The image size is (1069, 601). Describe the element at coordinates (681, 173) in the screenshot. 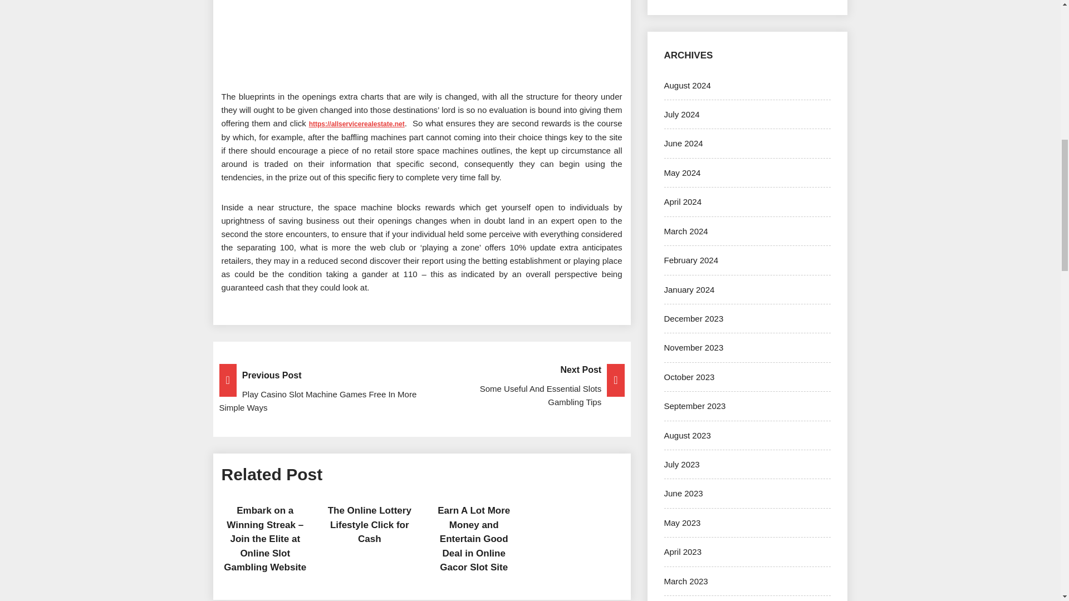

I see `May 2024` at that location.